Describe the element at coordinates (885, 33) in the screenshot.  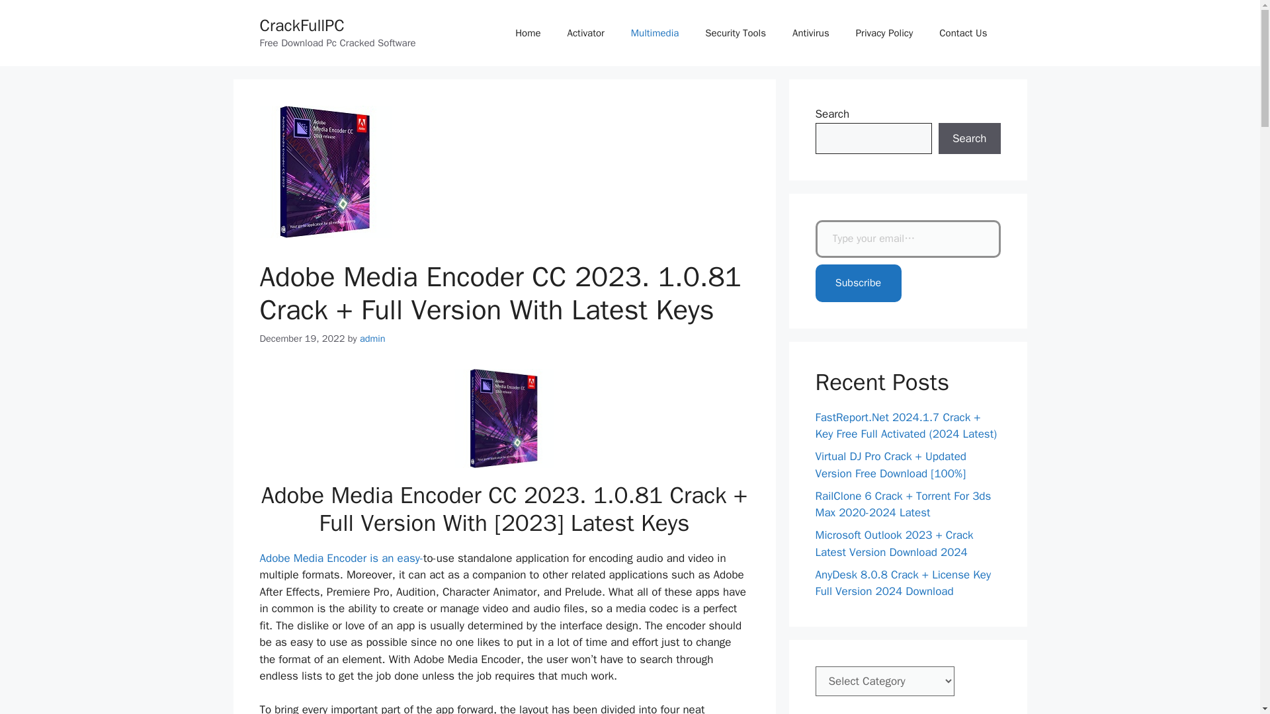
I see `Privacy Policy` at that location.